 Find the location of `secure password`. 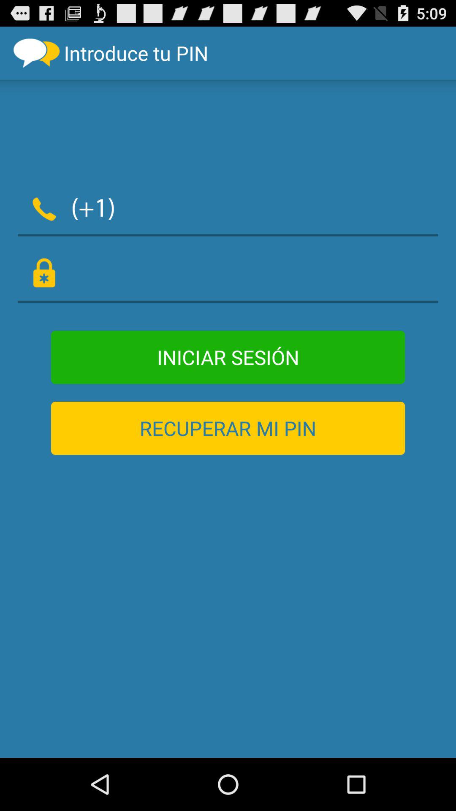

secure password is located at coordinates (228, 274).